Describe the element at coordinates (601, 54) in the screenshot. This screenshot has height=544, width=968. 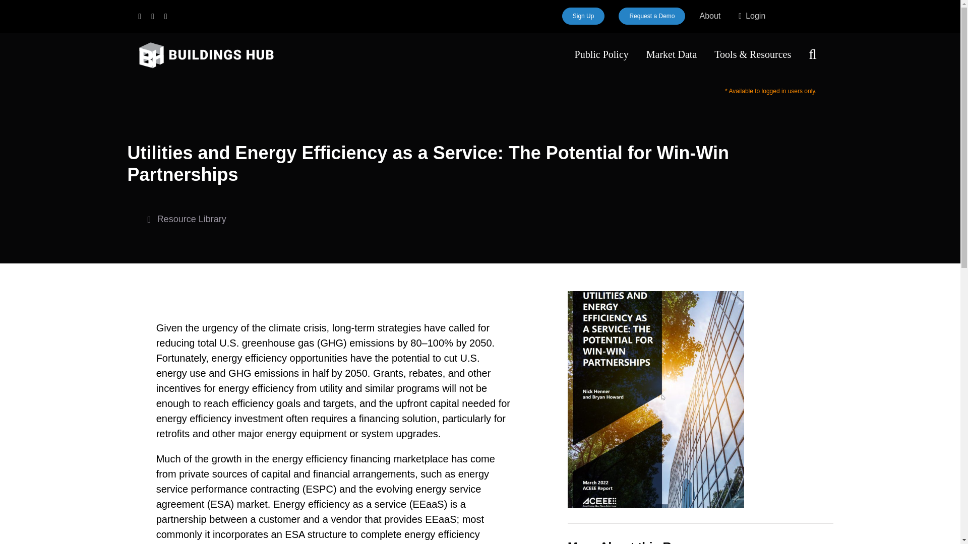
I see `Public Policy` at that location.